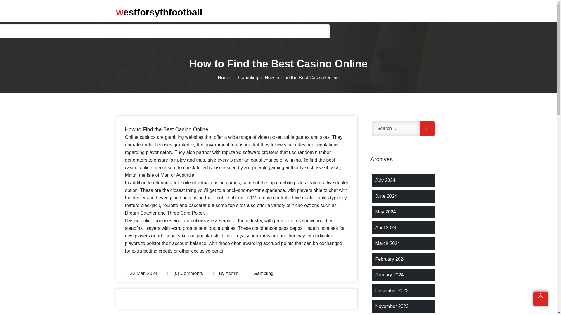  Describe the element at coordinates (232, 273) in the screenshot. I see `Admin` at that location.